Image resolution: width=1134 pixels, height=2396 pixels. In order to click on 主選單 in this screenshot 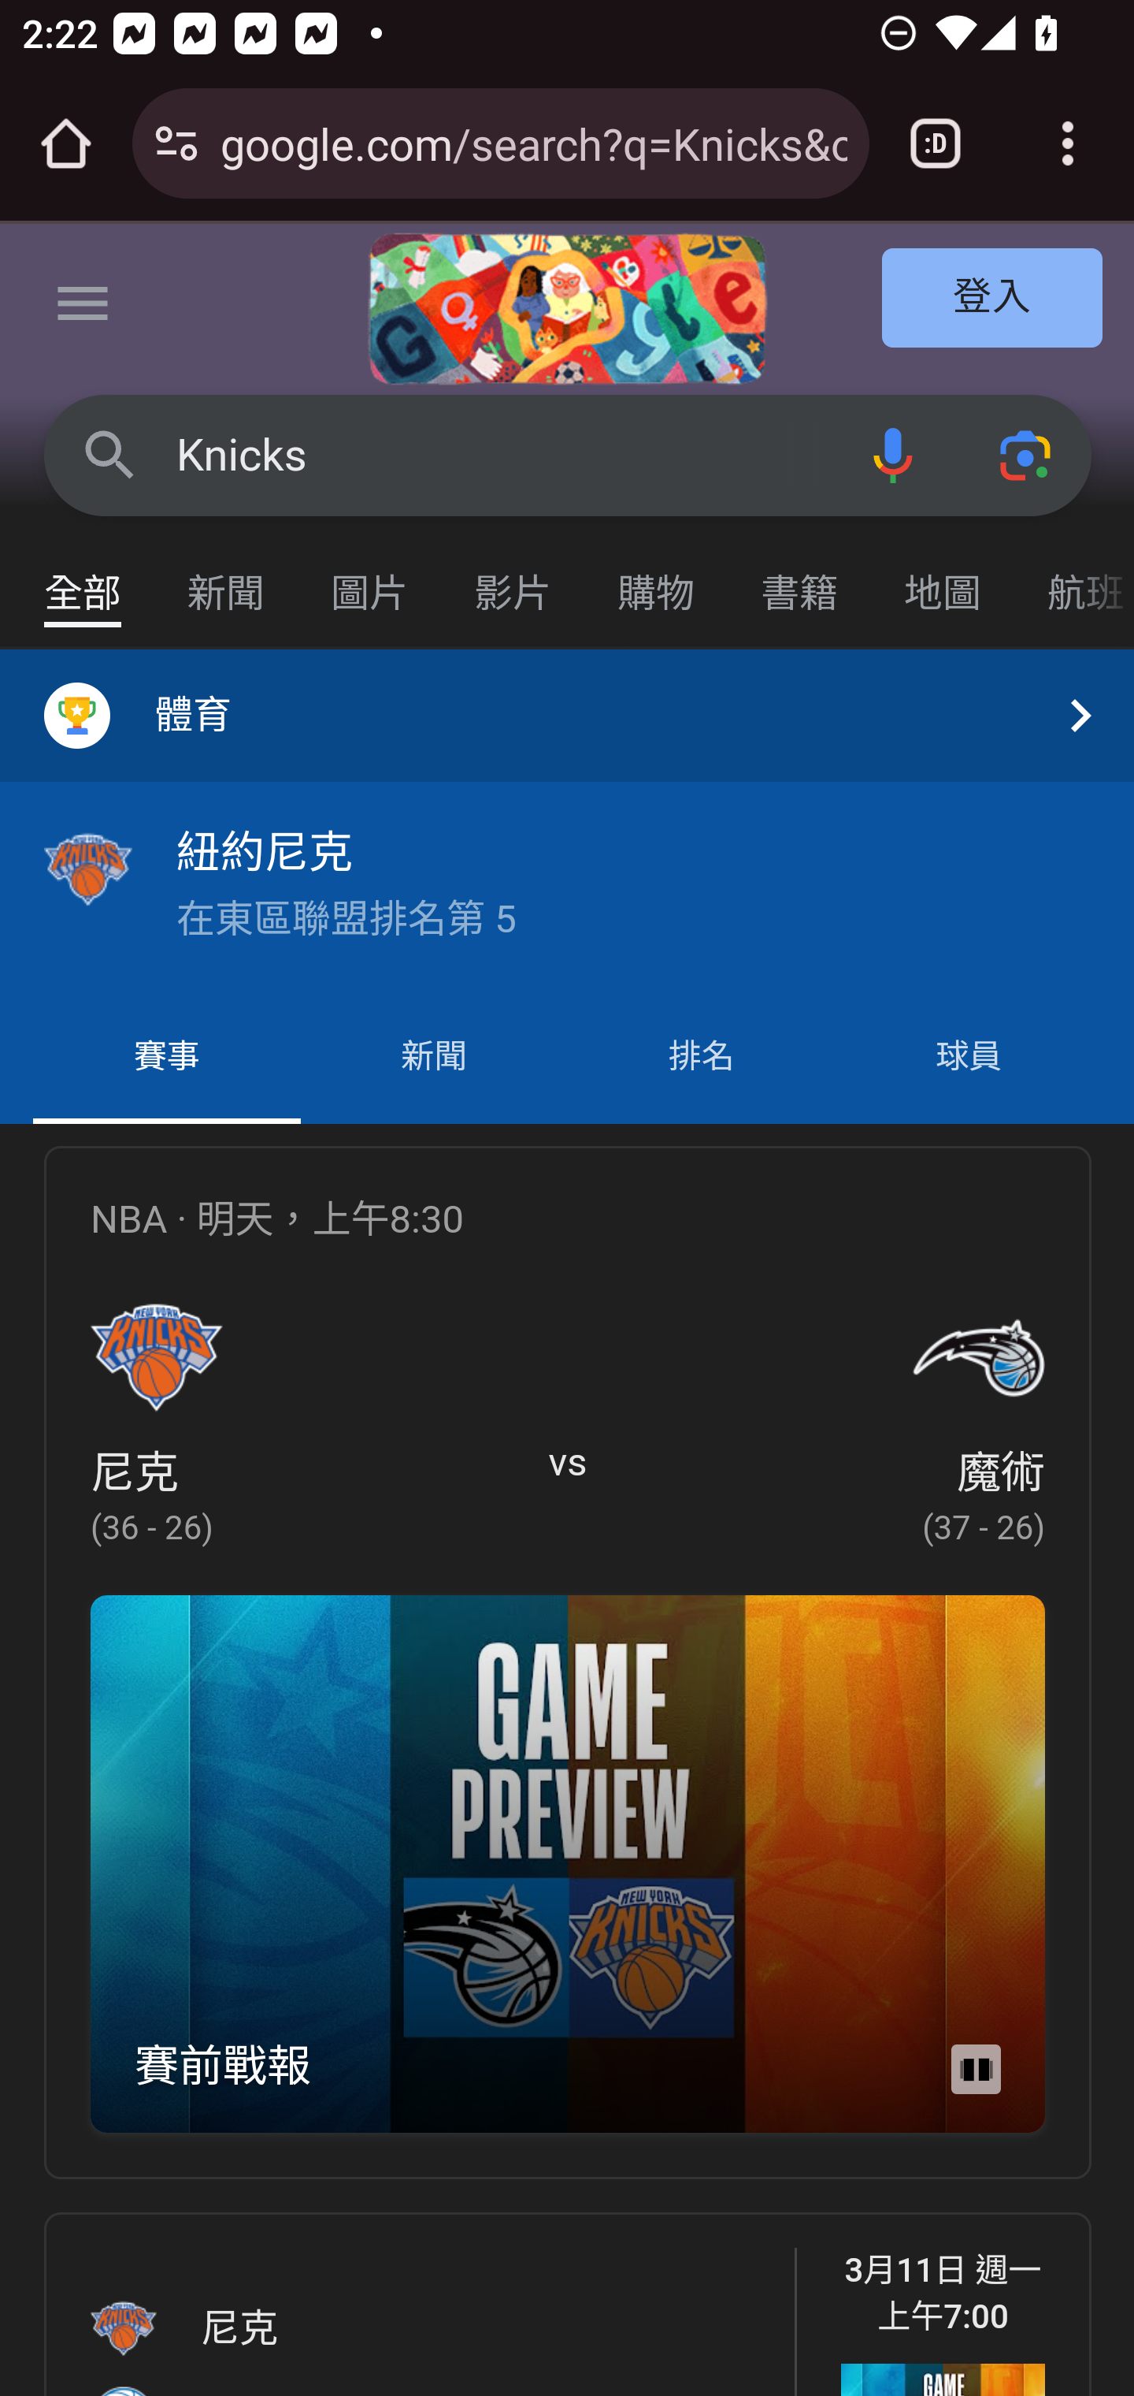, I will do `click(83, 309)`.